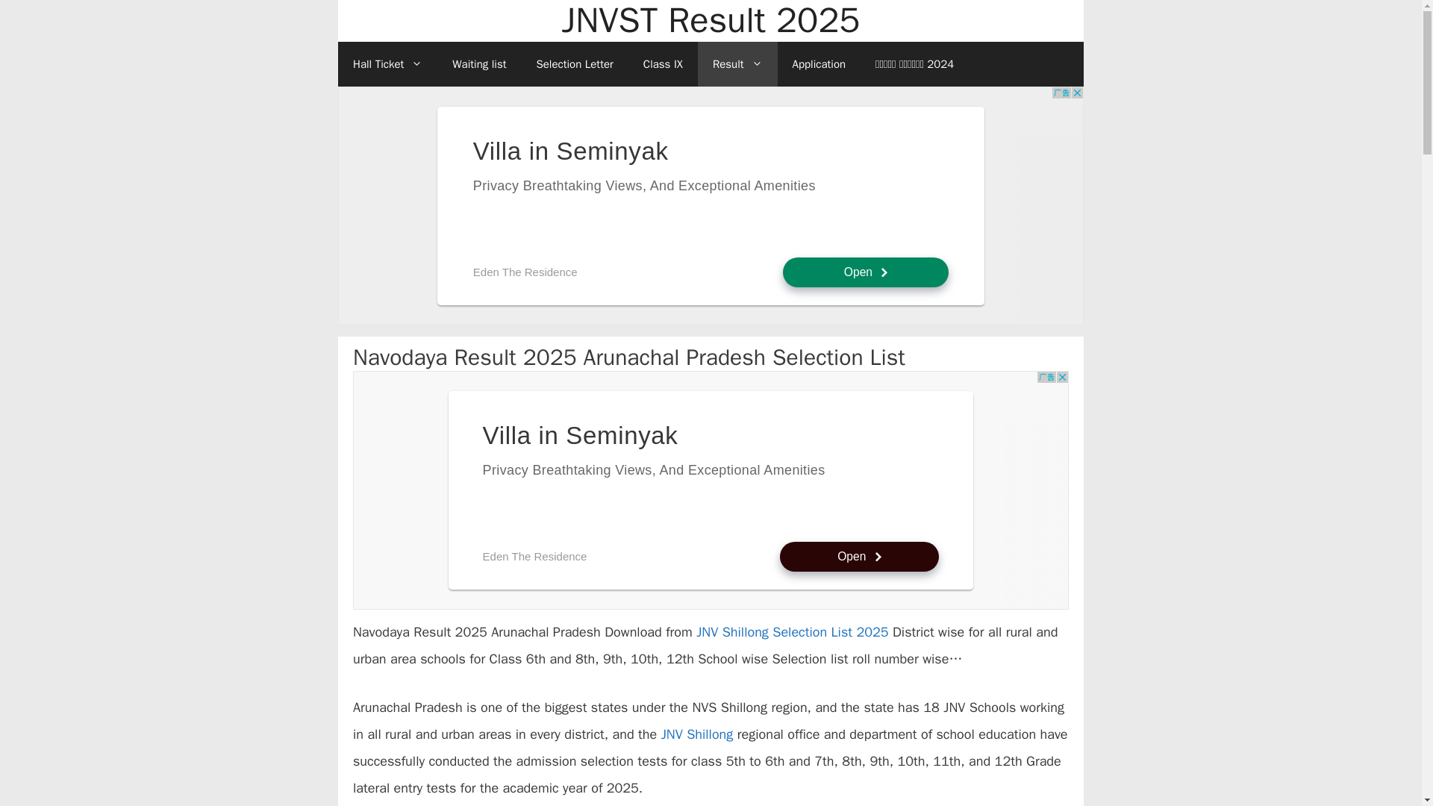 The height and width of the screenshot is (806, 1433). Describe the element at coordinates (479, 64) in the screenshot. I see `Waiting list` at that location.